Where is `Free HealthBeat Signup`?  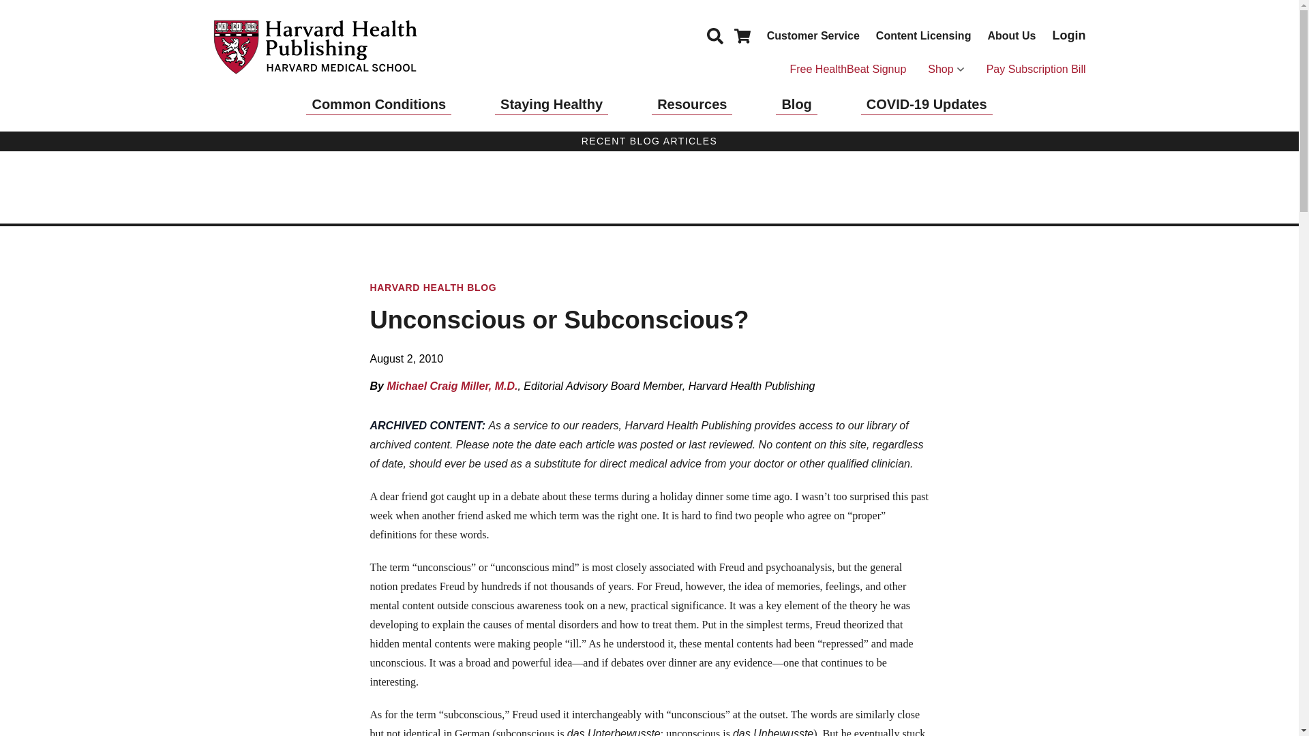
Free HealthBeat Signup is located at coordinates (847, 70).